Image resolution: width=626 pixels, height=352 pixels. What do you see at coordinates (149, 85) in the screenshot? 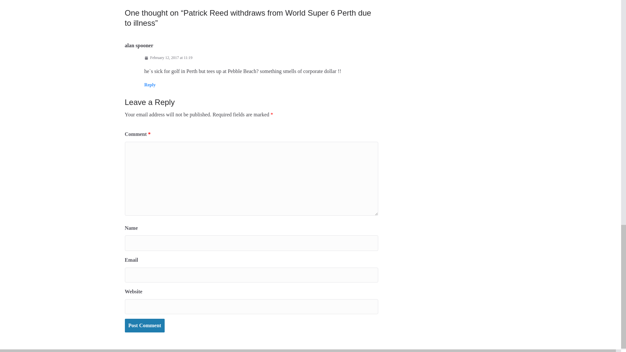
I see `Reply` at bounding box center [149, 85].